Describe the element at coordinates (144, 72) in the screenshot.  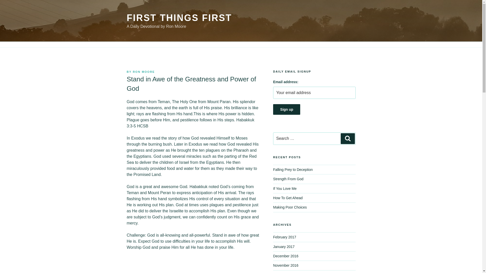
I see `RON MOORE` at that location.